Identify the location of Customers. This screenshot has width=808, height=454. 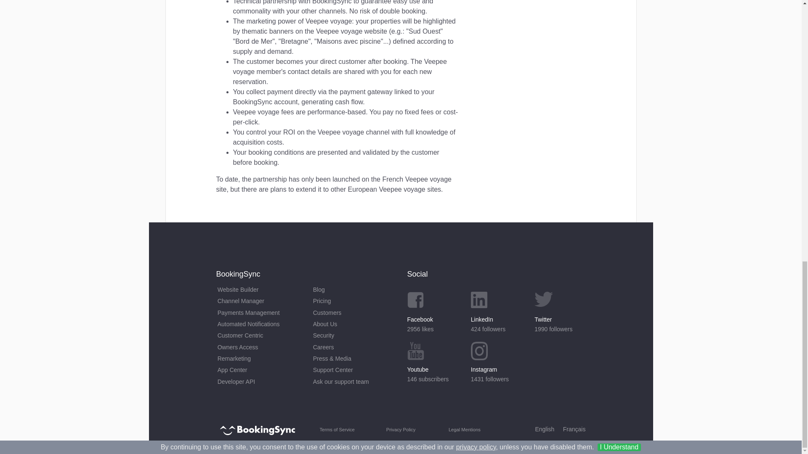
(258, 430).